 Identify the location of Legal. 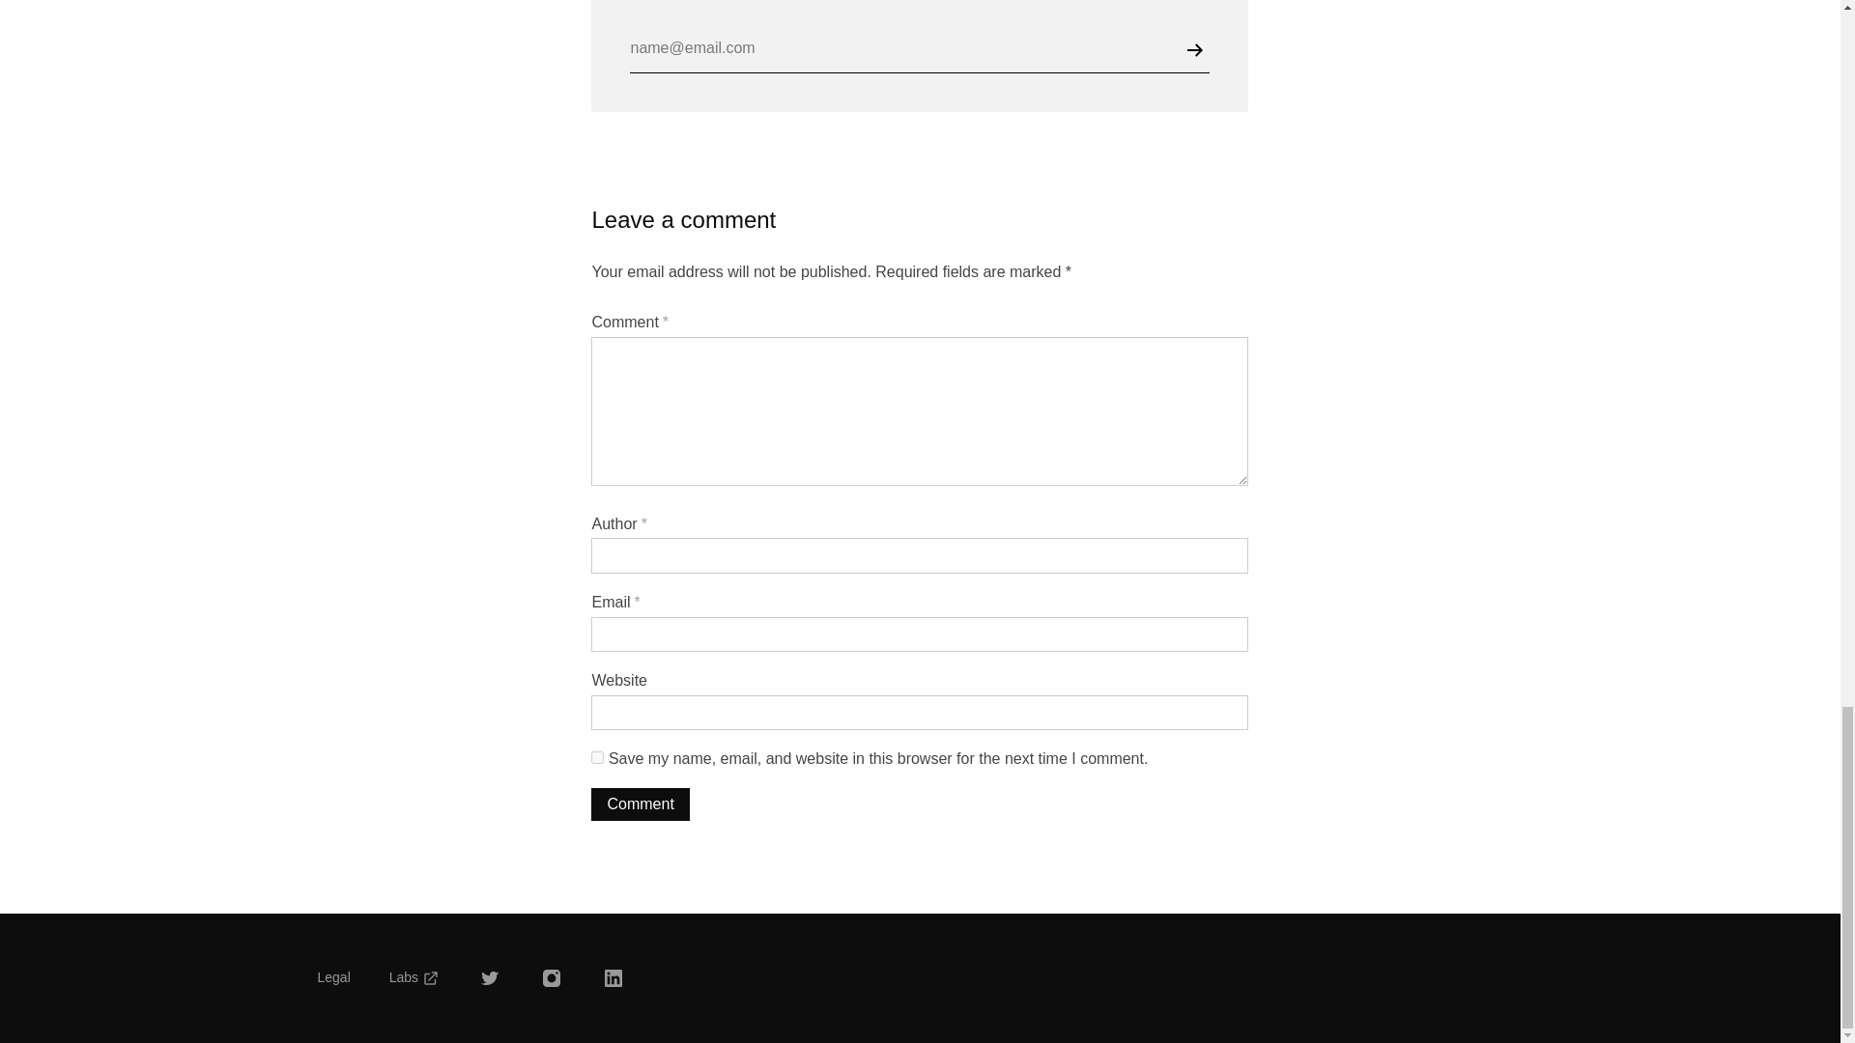
(333, 977).